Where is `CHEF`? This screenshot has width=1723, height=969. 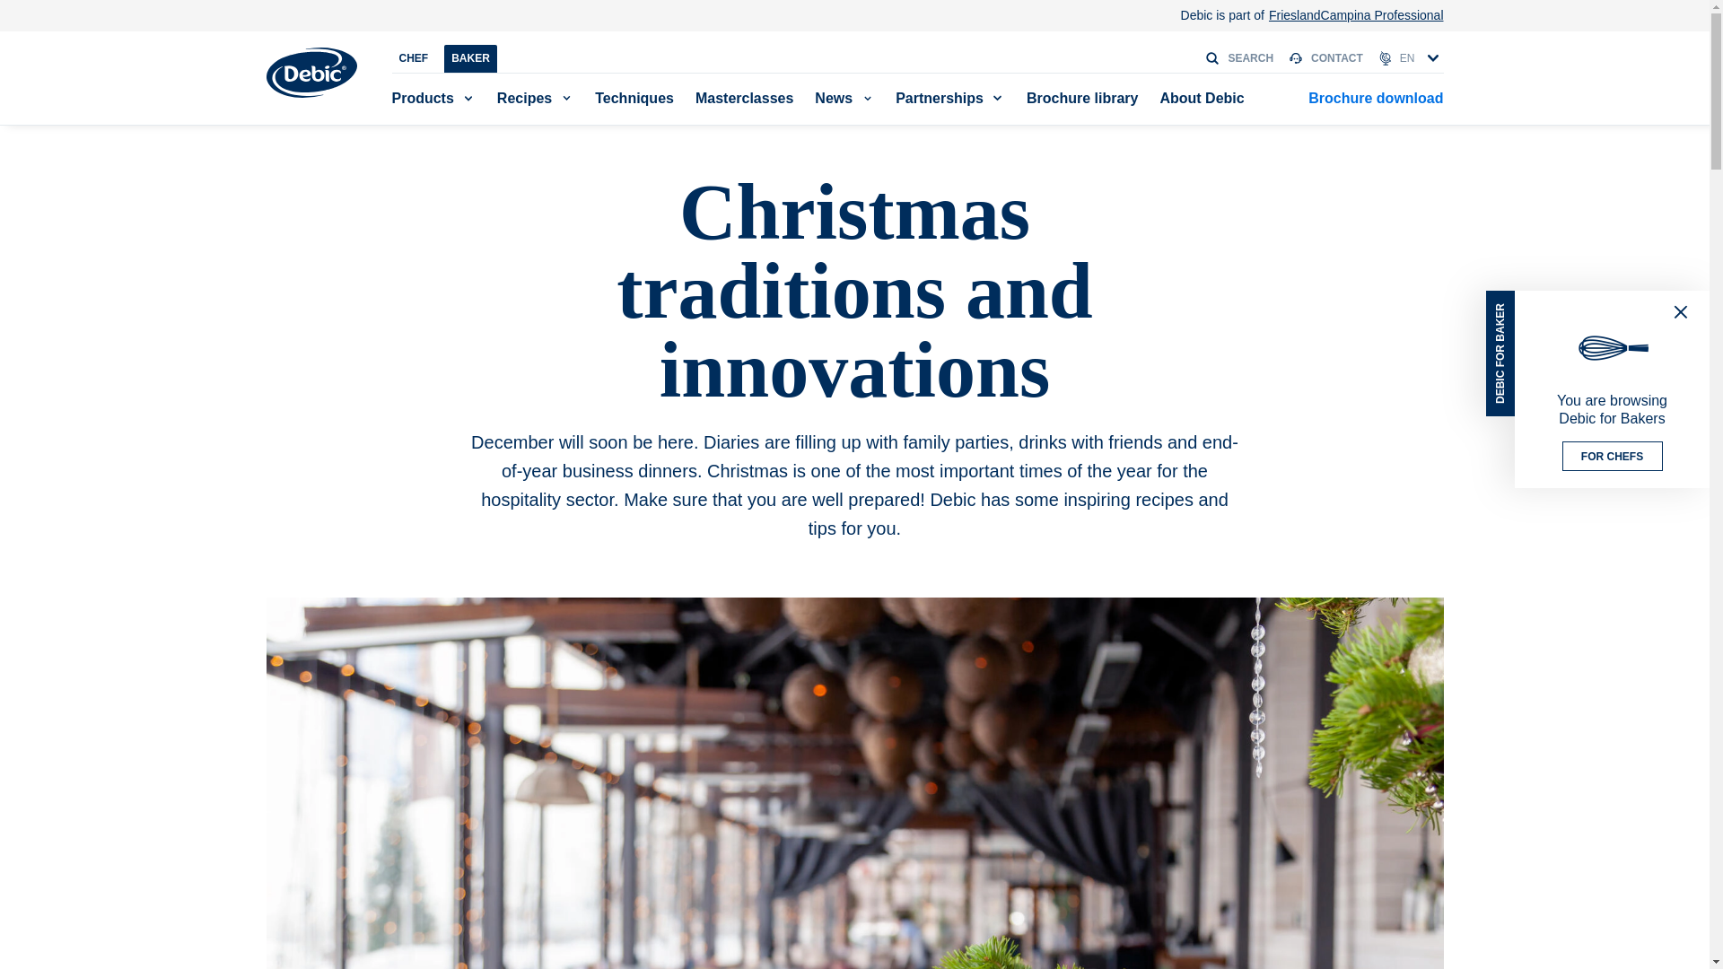 CHEF is located at coordinates (413, 58).